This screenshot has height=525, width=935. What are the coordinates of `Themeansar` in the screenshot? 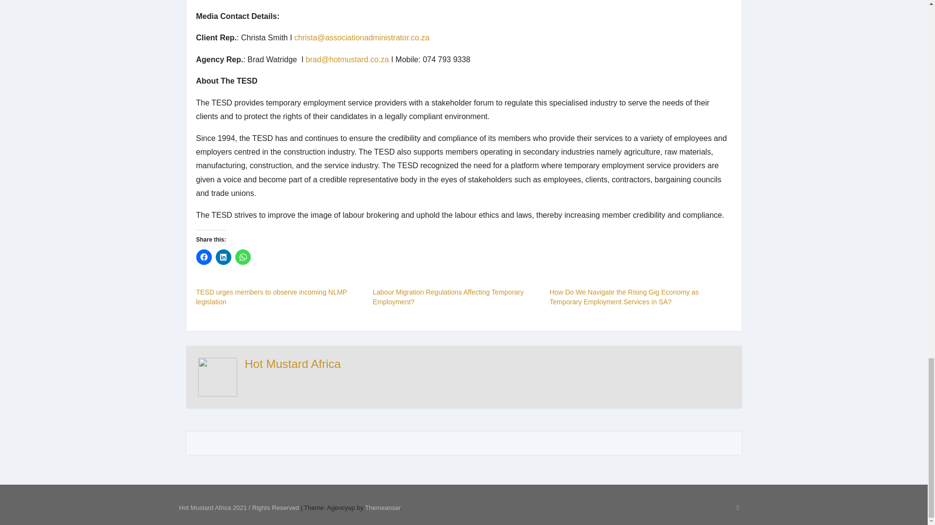 It's located at (383, 507).